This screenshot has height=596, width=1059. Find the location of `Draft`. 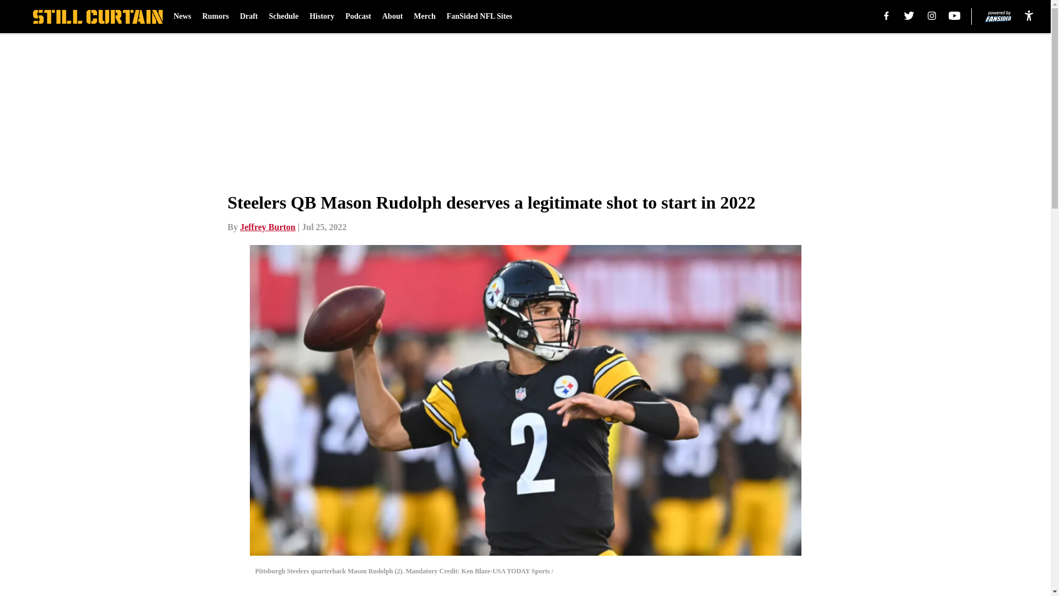

Draft is located at coordinates (249, 17).